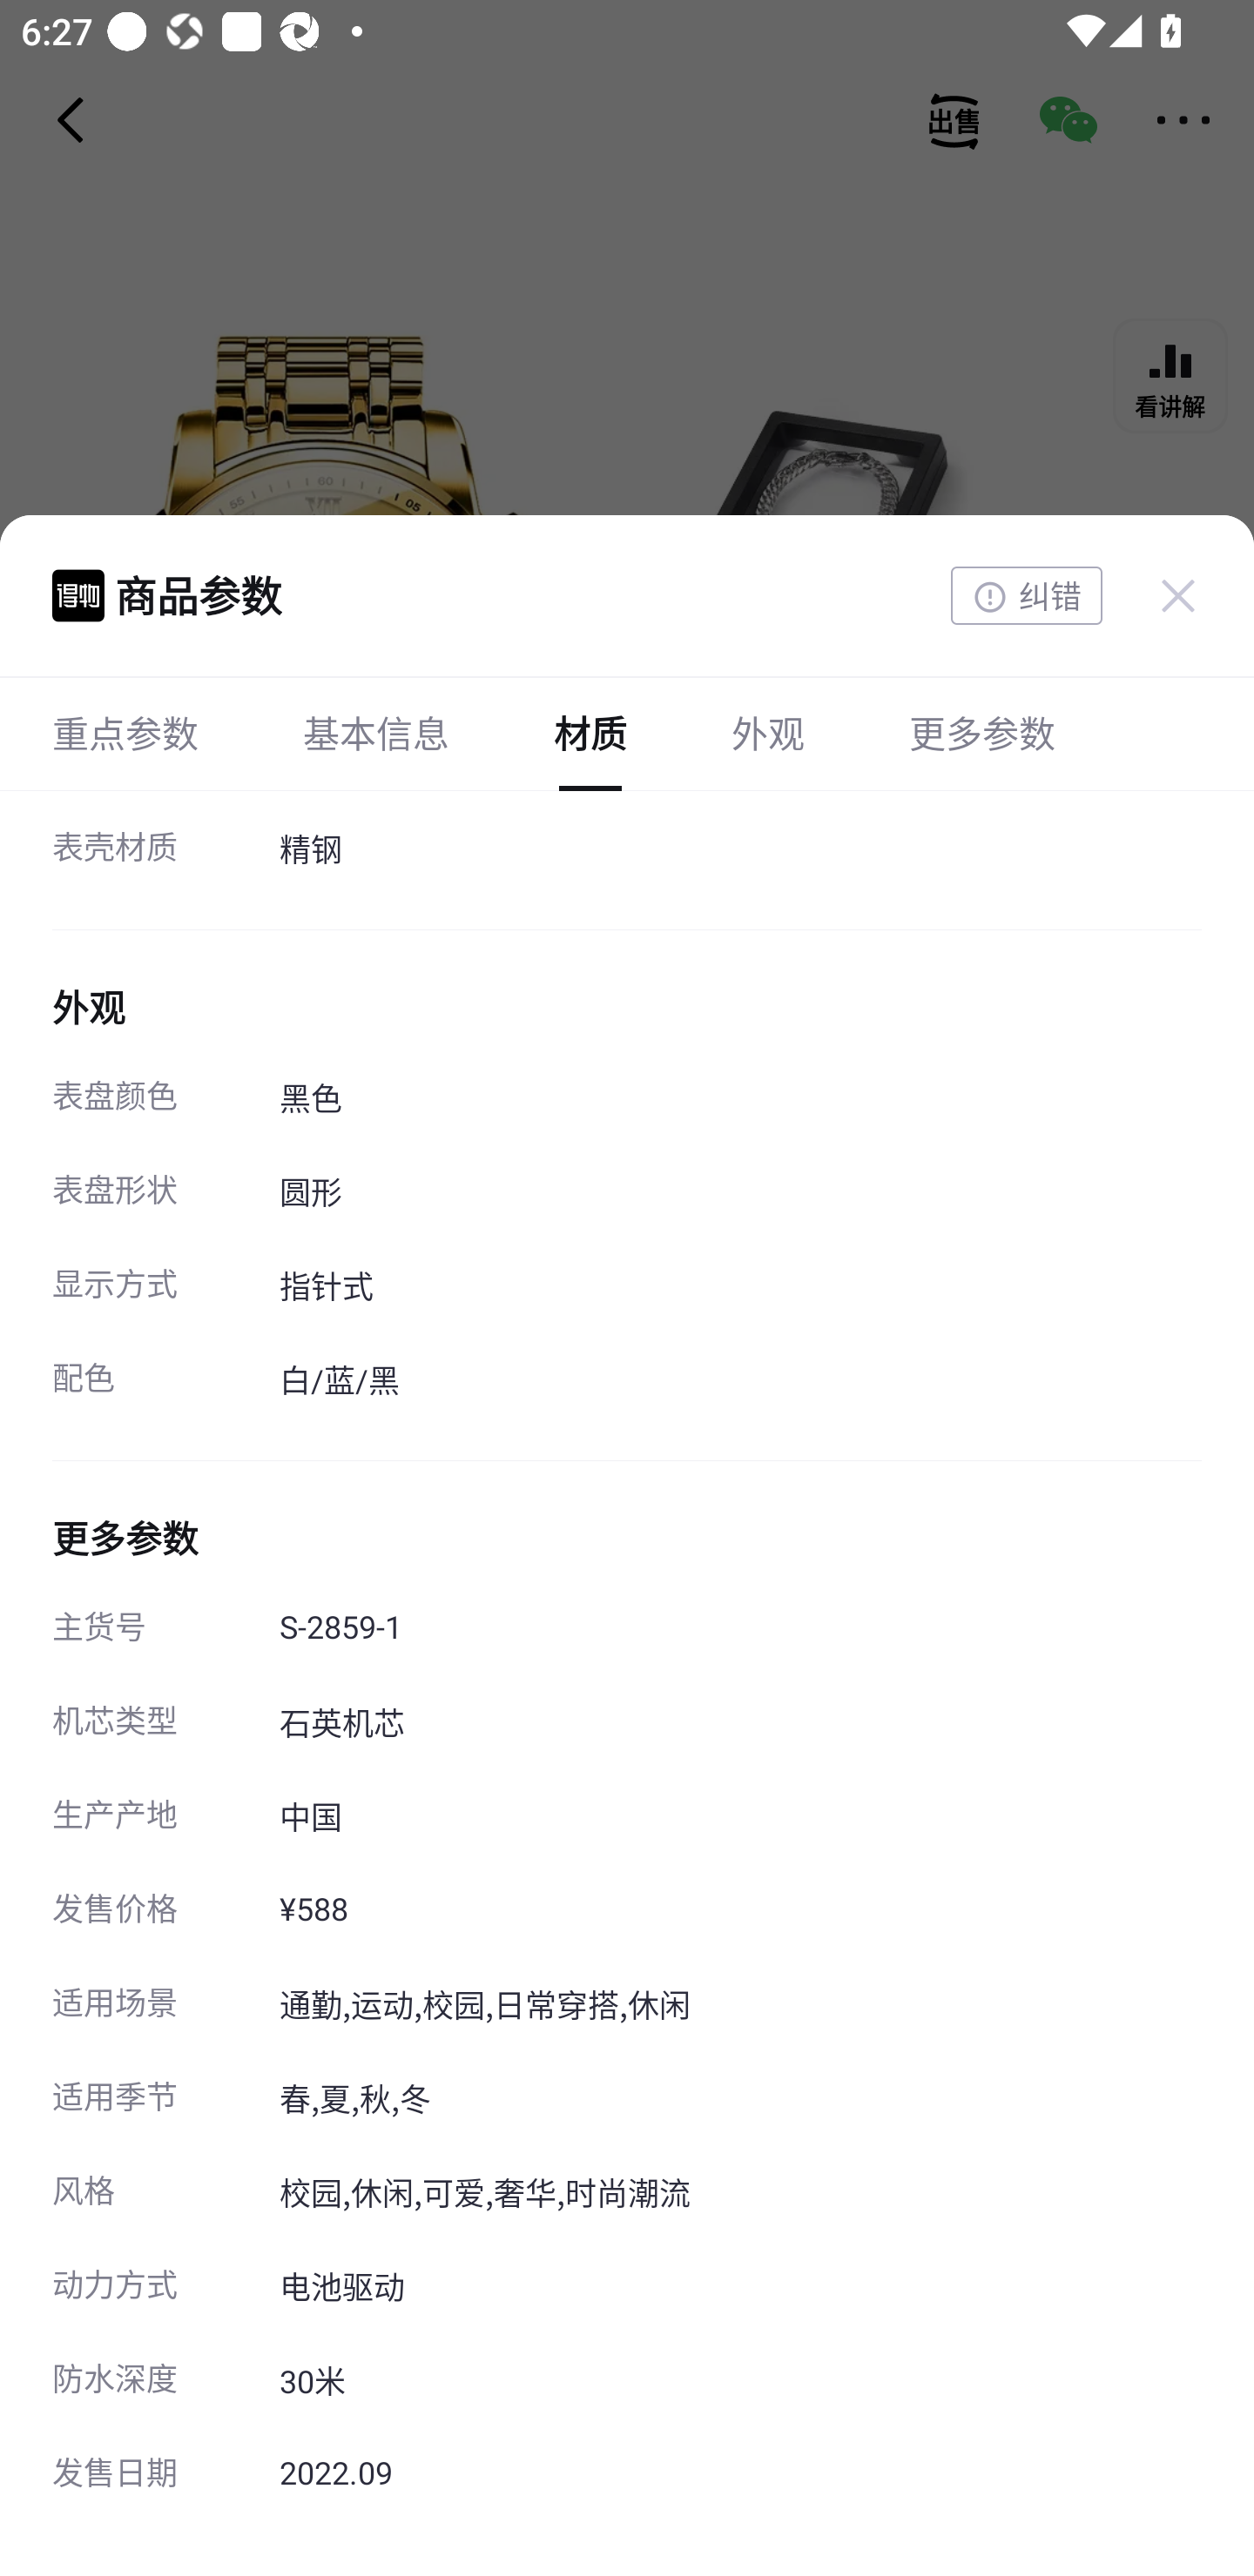 This screenshot has width=1254, height=2576. Describe the element at coordinates (740, 1913) in the screenshot. I see `¥588` at that location.